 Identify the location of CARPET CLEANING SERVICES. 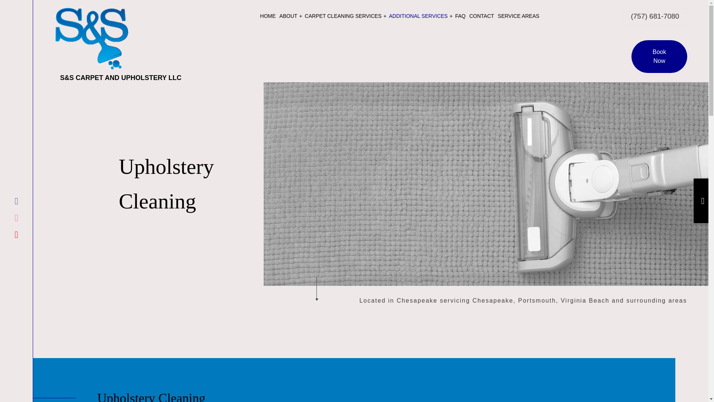
(345, 16).